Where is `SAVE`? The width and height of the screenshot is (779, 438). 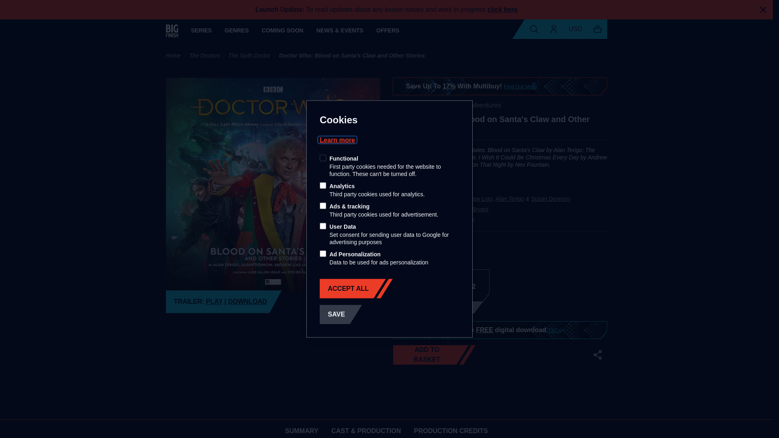
SAVE is located at coordinates (341, 315).